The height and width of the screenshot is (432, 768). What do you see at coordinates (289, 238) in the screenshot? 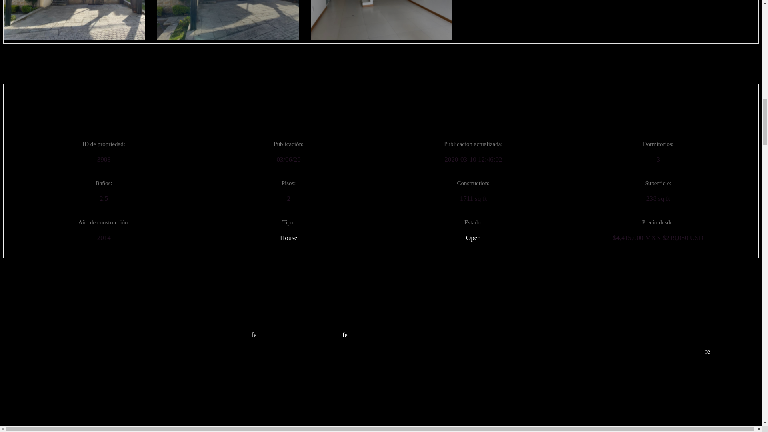
I see `House` at bounding box center [289, 238].